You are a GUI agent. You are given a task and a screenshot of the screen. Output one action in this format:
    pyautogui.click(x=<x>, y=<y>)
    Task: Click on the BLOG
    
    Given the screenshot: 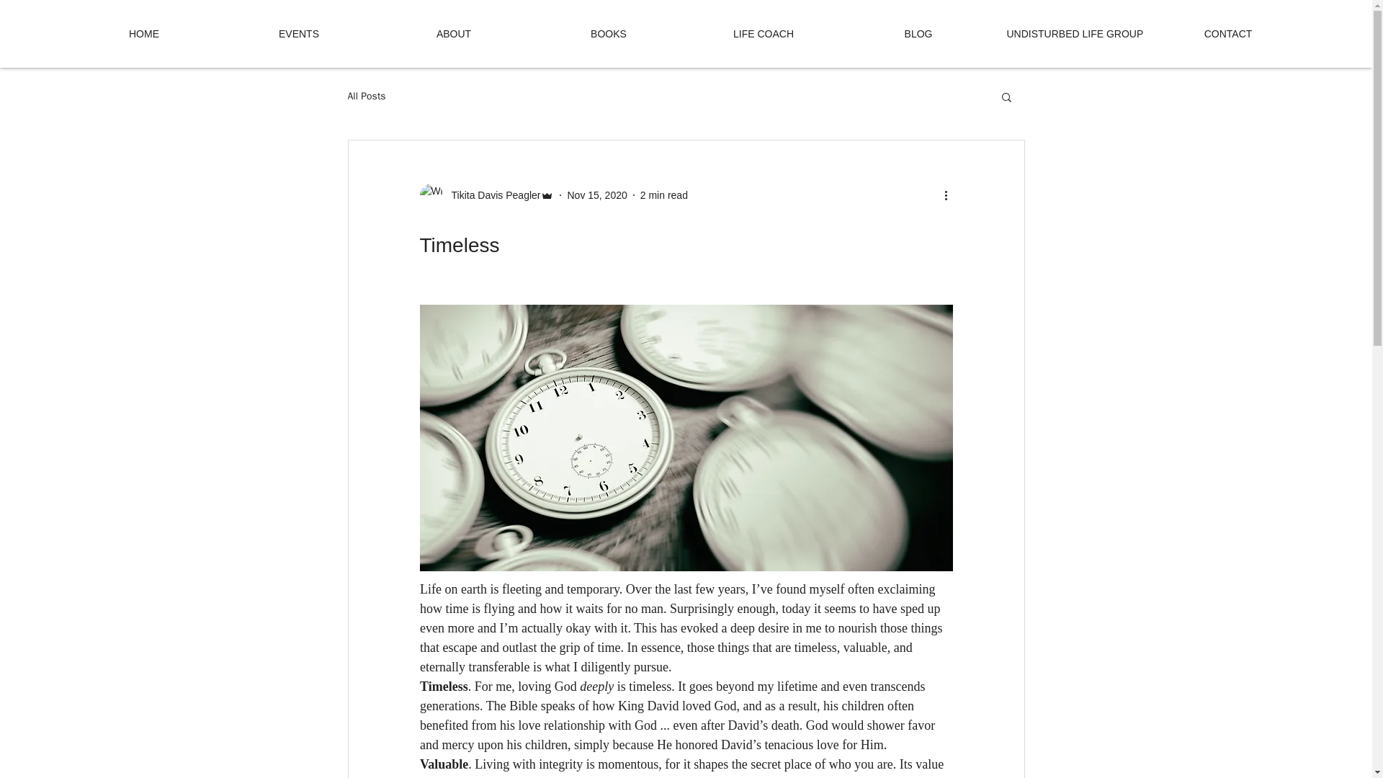 What is the action you would take?
    pyautogui.click(x=918, y=33)
    